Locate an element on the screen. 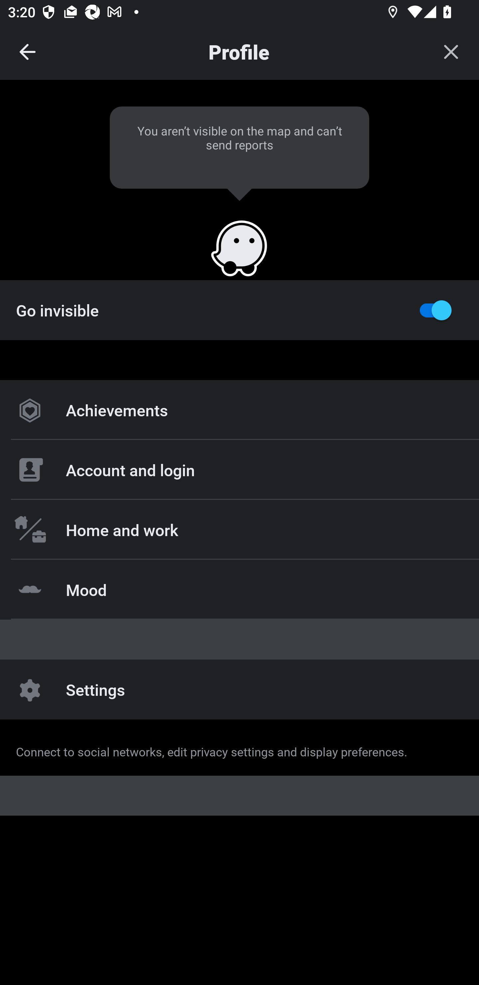 The width and height of the screenshot is (479, 985). ACTION_CELL_ICON Settings ACTION_CELL_TEXT is located at coordinates (239, 390).